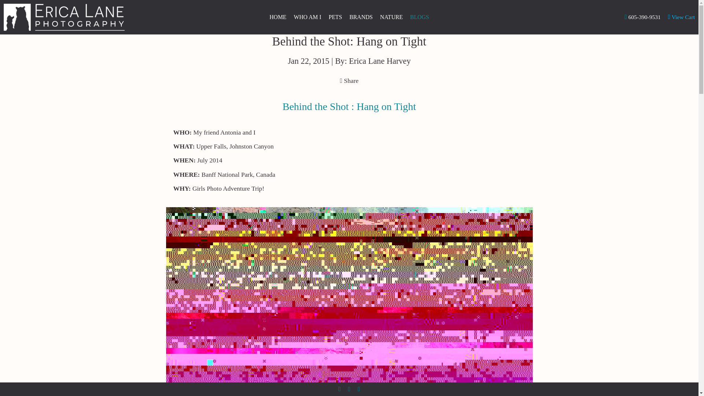 The height and width of the screenshot is (396, 704). What do you see at coordinates (278, 17) in the screenshot?
I see `HOME` at bounding box center [278, 17].